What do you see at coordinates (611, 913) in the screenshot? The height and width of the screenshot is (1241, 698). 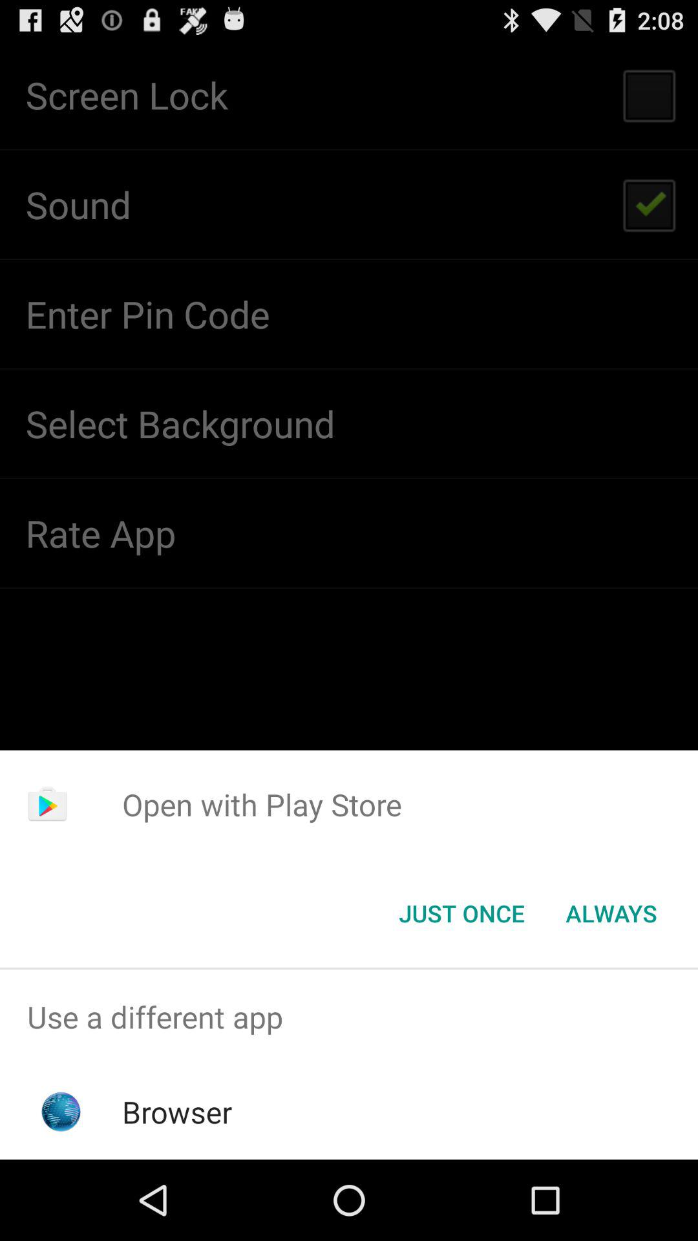 I see `launch always at the bottom right corner` at bounding box center [611, 913].